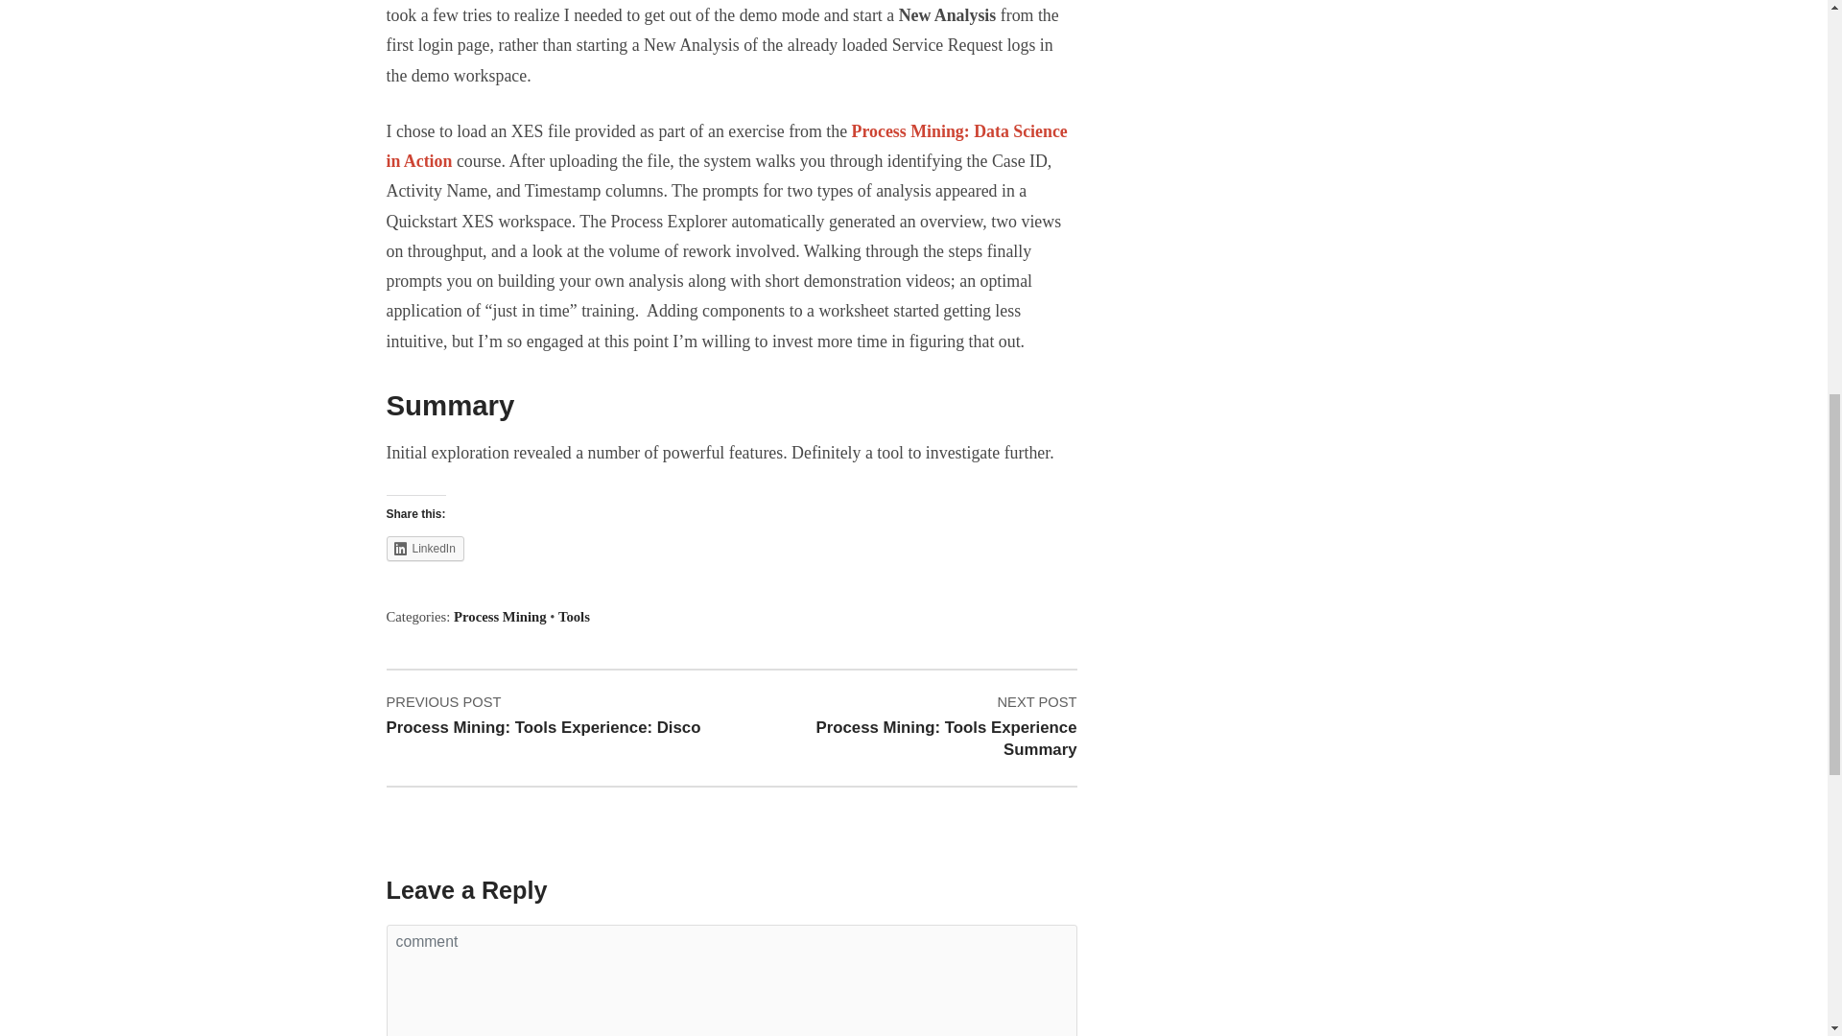 This screenshot has width=1842, height=1036. Describe the element at coordinates (725, 146) in the screenshot. I see `Process Mining: Data Science in Action` at that location.